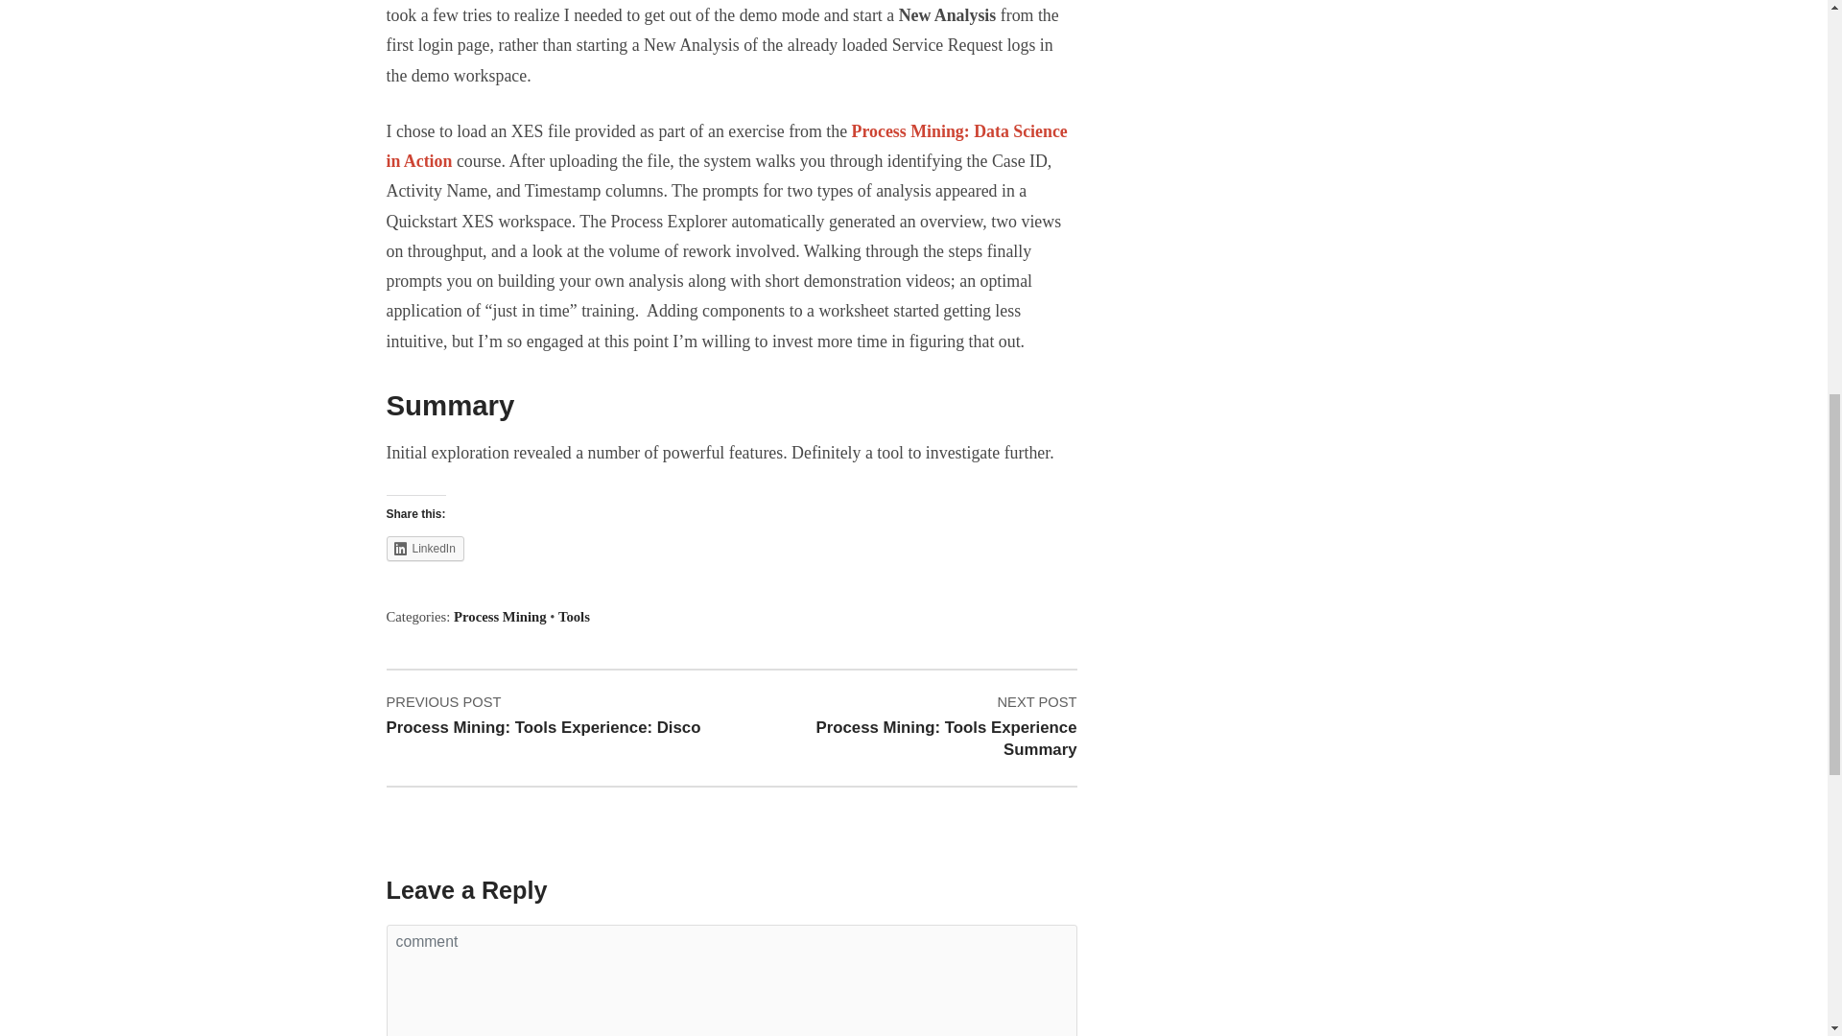 This screenshot has width=1842, height=1036. Describe the element at coordinates (725, 146) in the screenshot. I see `Process Mining: Data Science in Action` at that location.